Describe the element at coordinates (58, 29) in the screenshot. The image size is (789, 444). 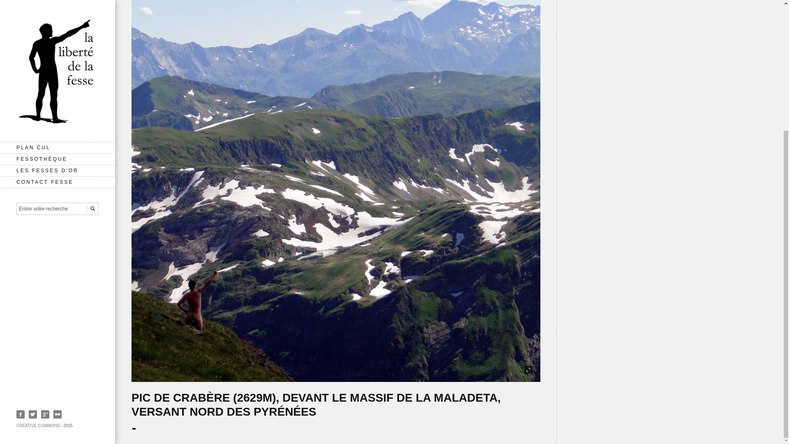
I see `Entrer votre recherche` at that location.